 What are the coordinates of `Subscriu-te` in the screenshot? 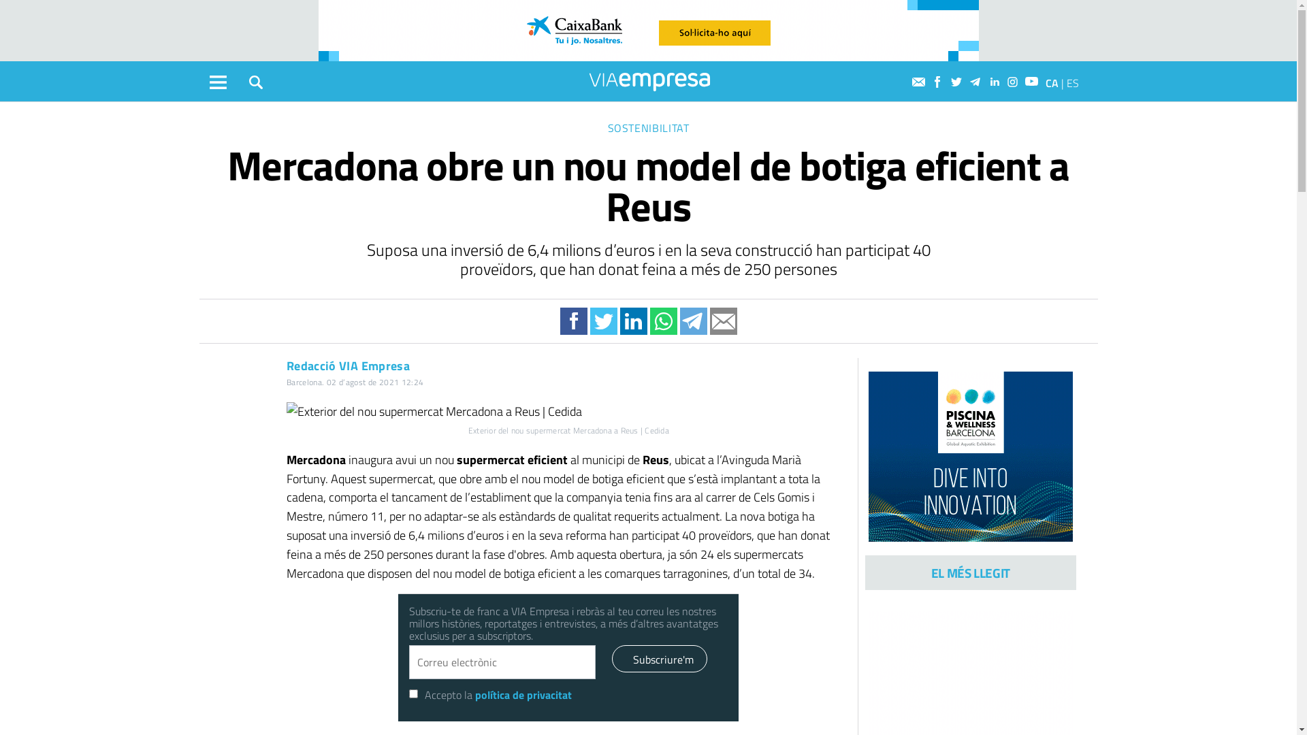 It's located at (920, 82).